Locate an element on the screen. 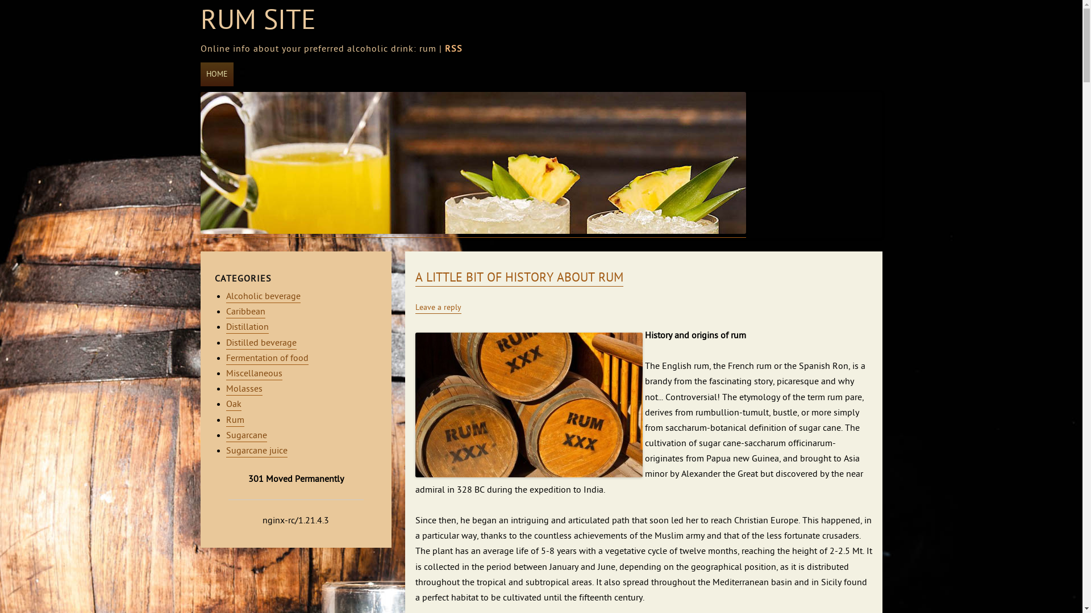  Distillation is located at coordinates (248, 328).